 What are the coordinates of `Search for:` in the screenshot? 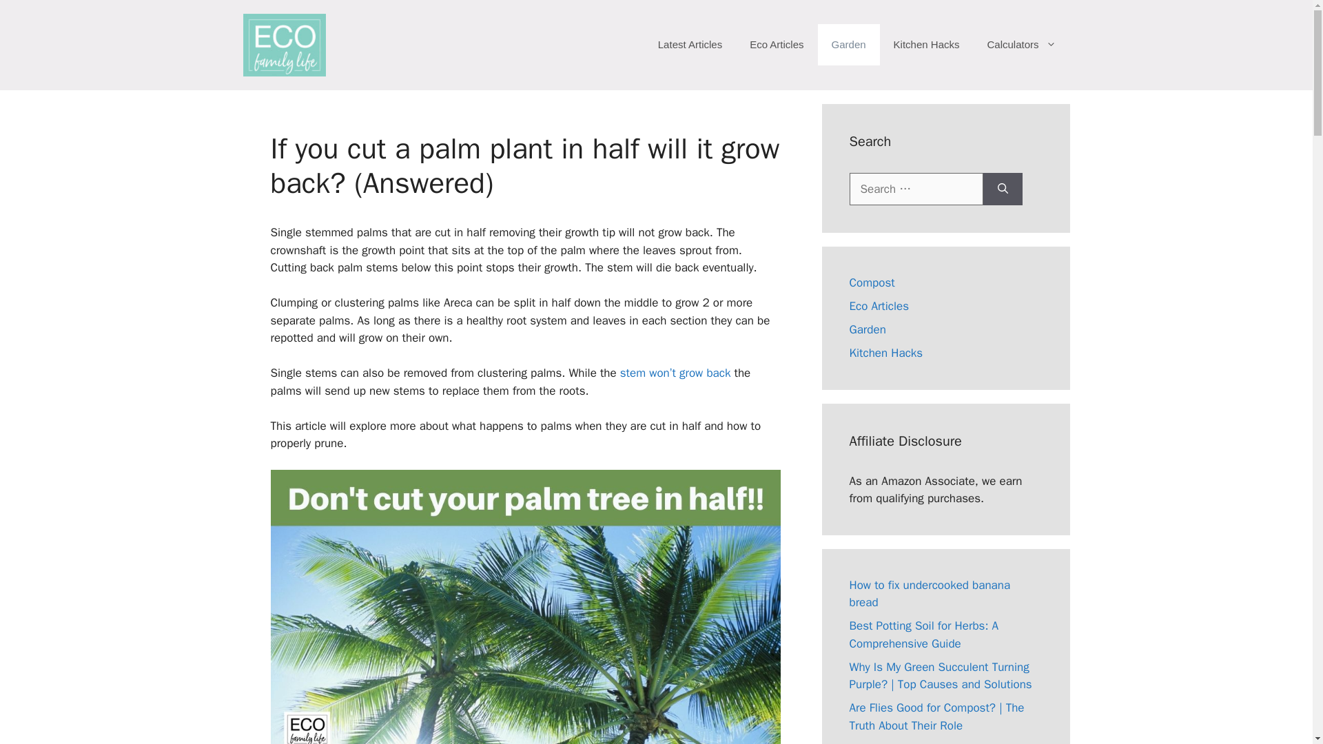 It's located at (916, 189).